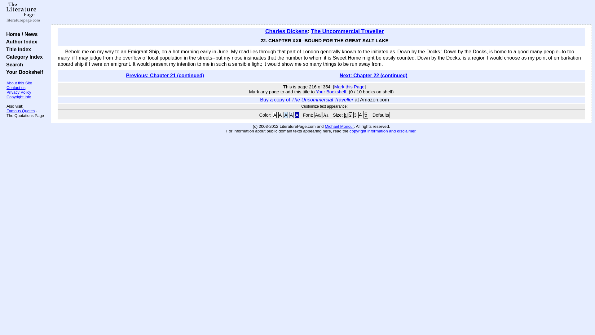 The width and height of the screenshot is (595, 335). I want to click on Color 5, so click(297, 115).